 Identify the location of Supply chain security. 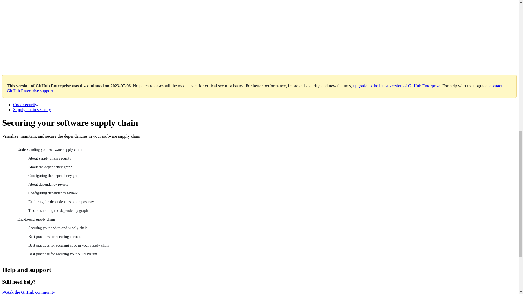
(32, 109).